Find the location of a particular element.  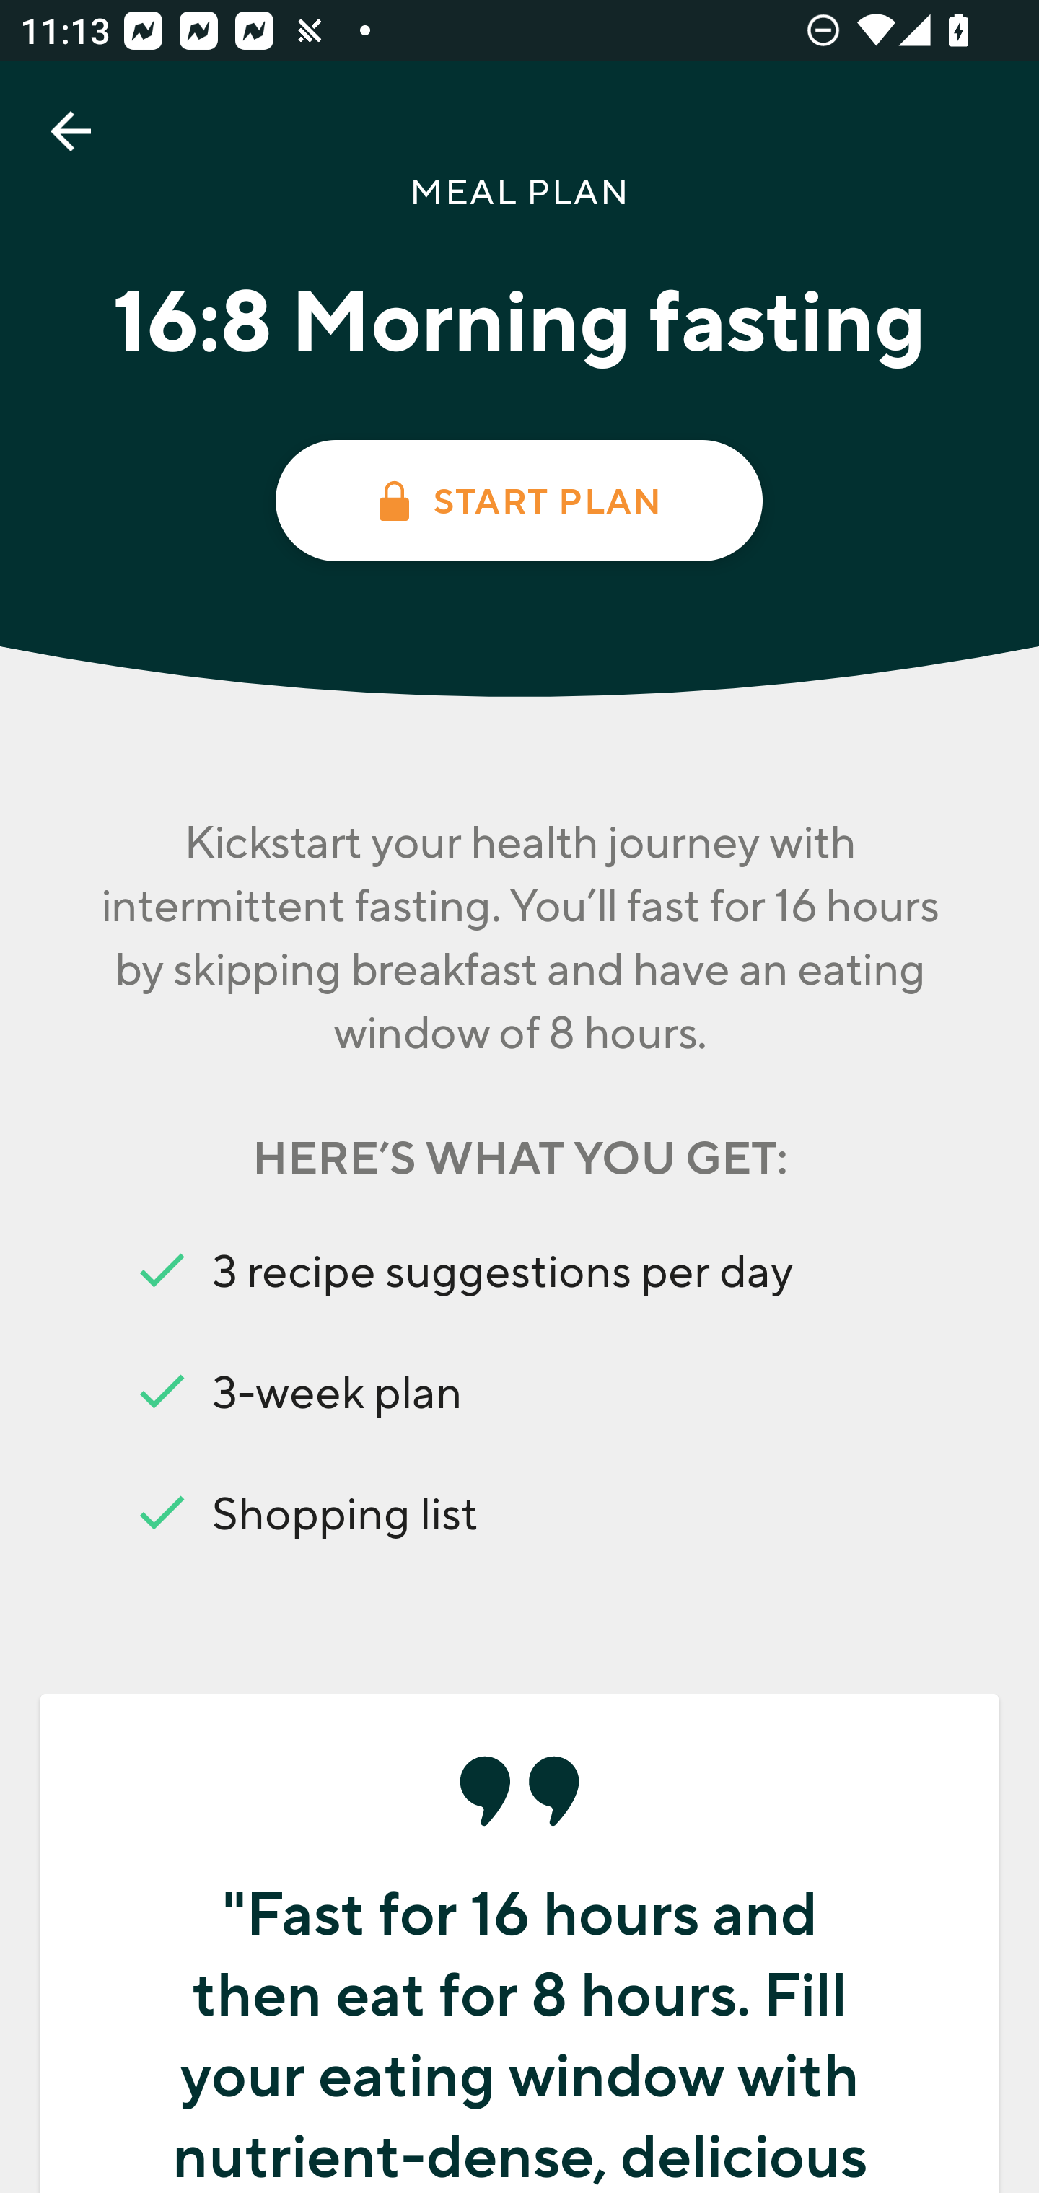

START PLAN is located at coordinates (518, 501).